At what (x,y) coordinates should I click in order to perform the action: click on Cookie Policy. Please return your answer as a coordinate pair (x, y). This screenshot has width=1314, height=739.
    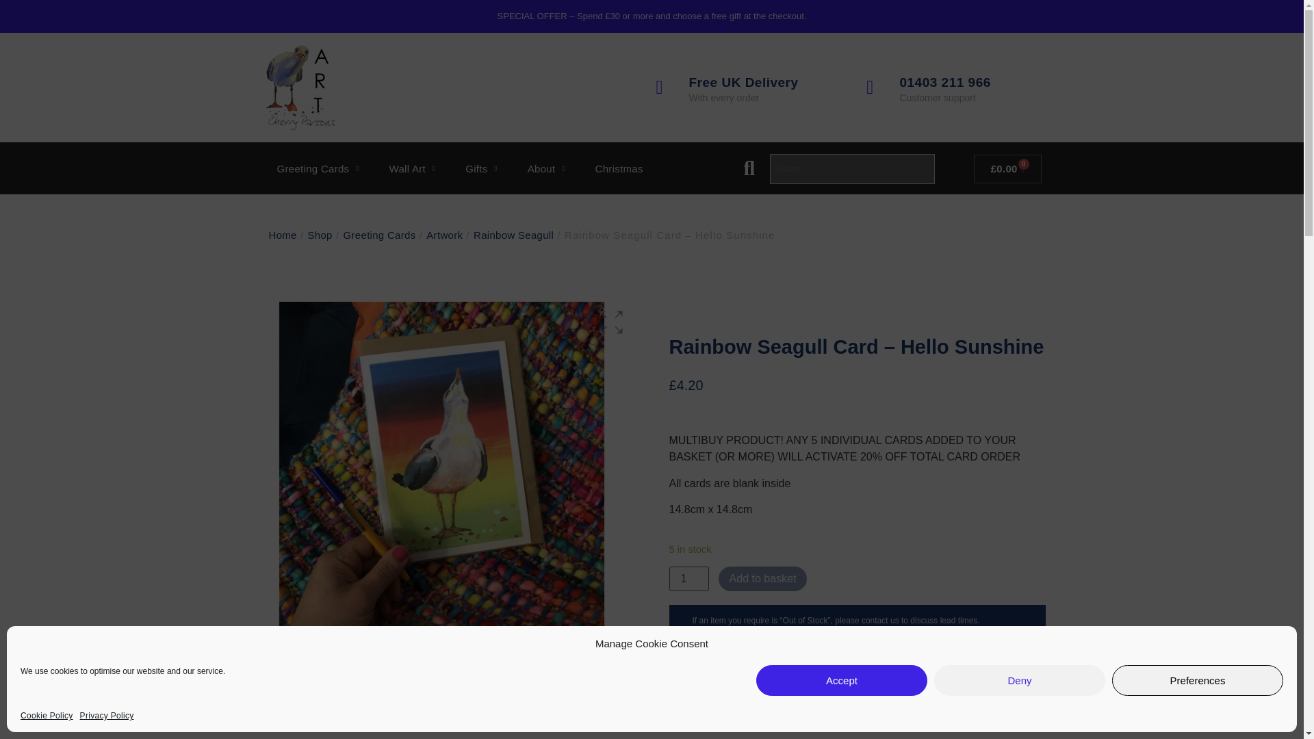
    Looking at the image, I should click on (47, 716).